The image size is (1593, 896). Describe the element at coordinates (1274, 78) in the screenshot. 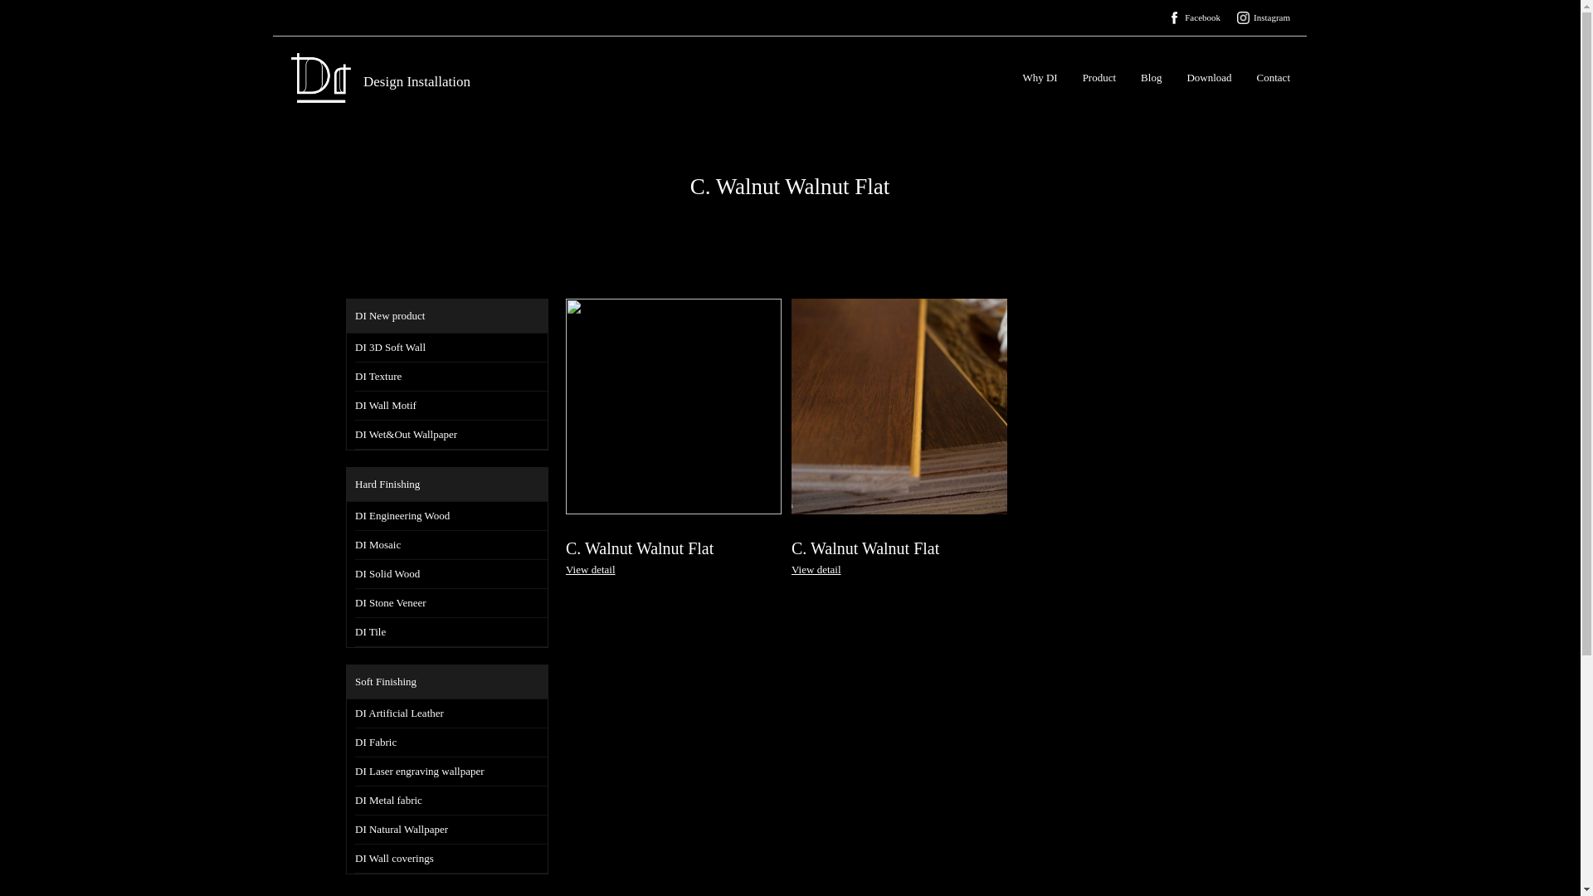

I see `Contact` at that location.